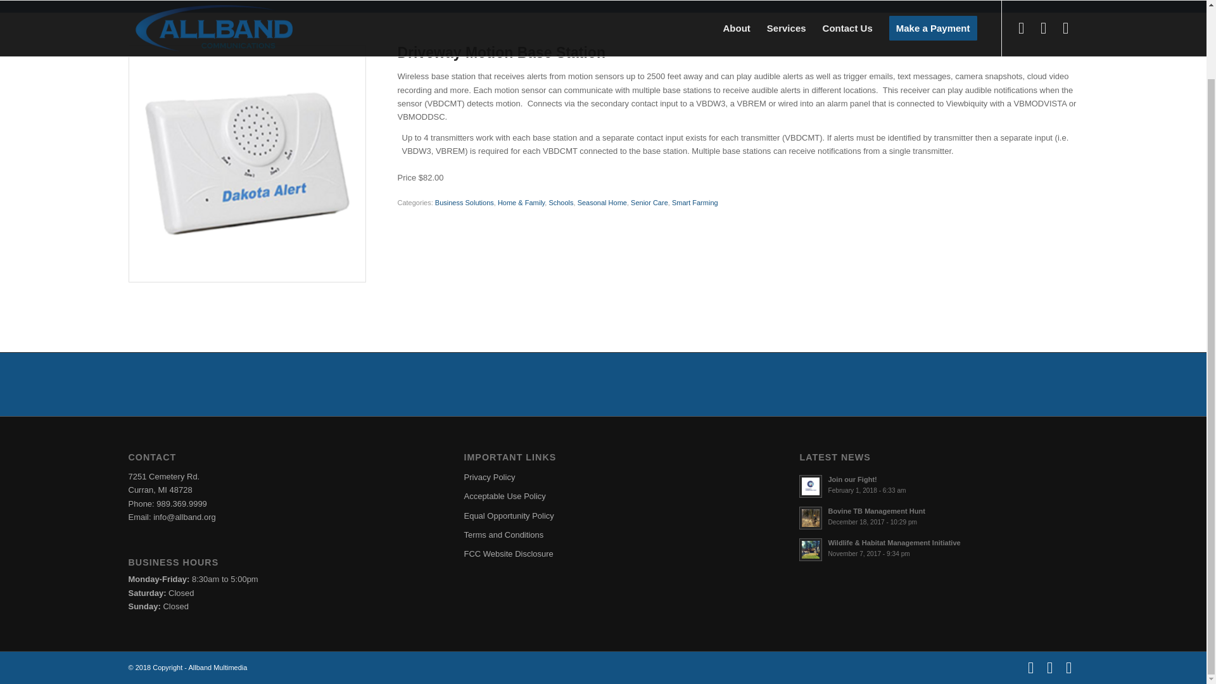 Image resolution: width=1216 pixels, height=684 pixels. What do you see at coordinates (649, 203) in the screenshot?
I see `Senior Care` at bounding box center [649, 203].